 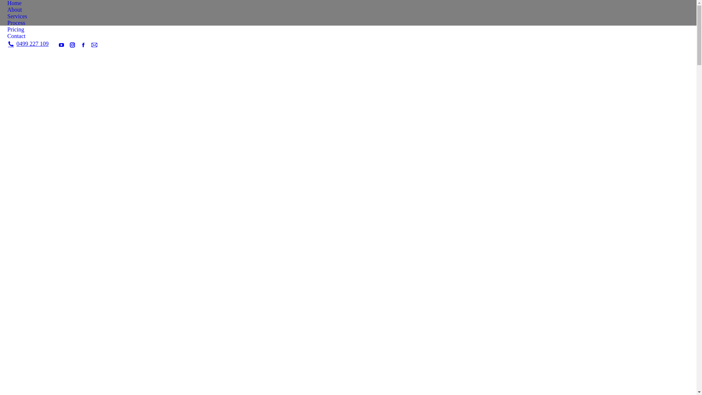 I want to click on YouTube page opens in new window, so click(x=61, y=45).